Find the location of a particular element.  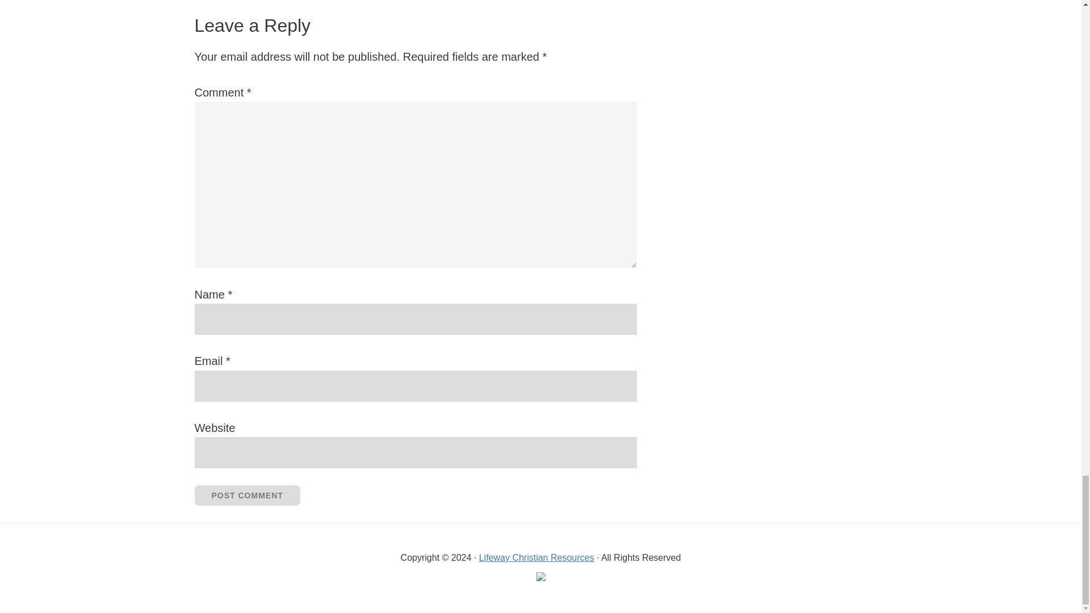

Lifeway Christian Resources is located at coordinates (536, 557).